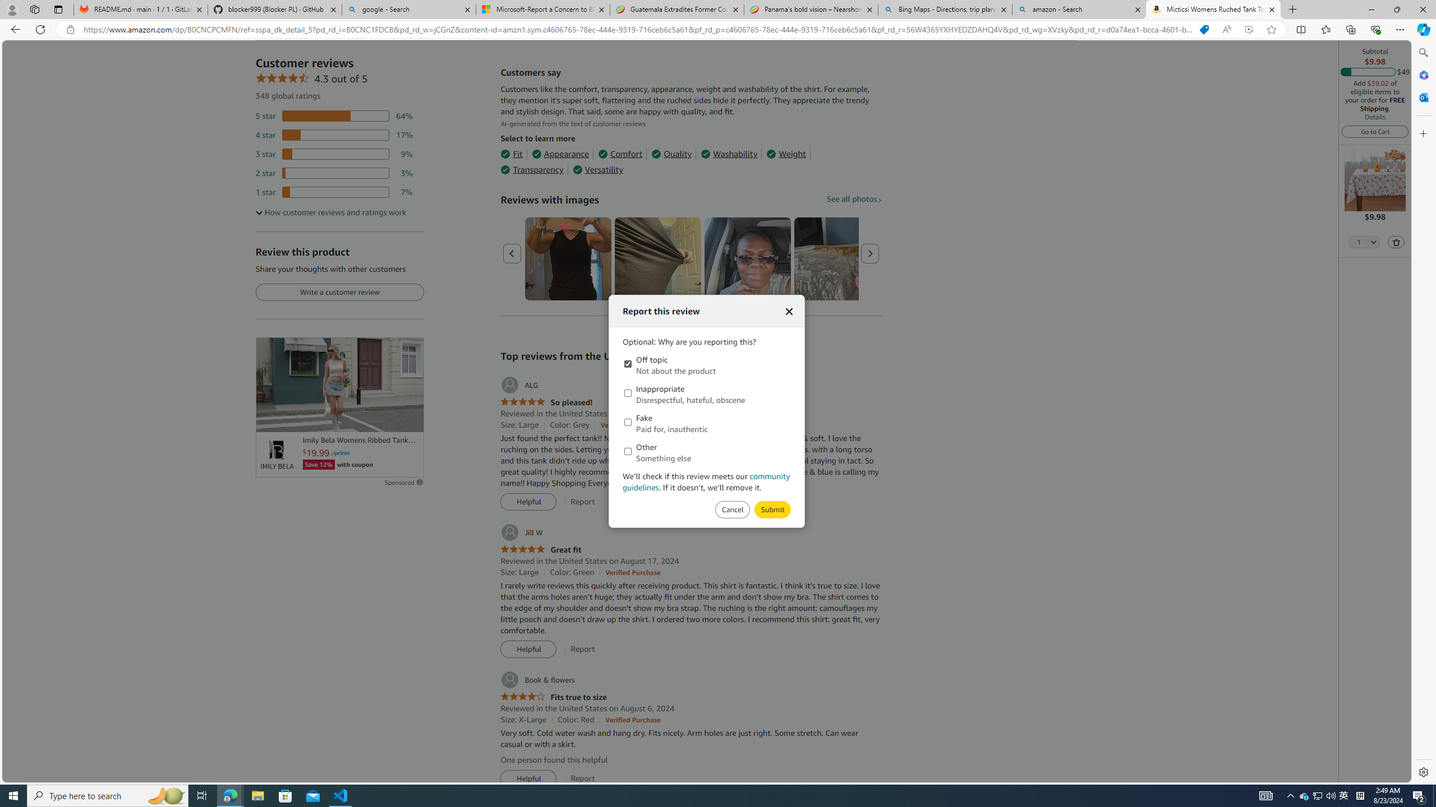 The width and height of the screenshot is (1436, 807). Describe the element at coordinates (540, 550) in the screenshot. I see `5.0 out of 5 stars Great fit` at that location.